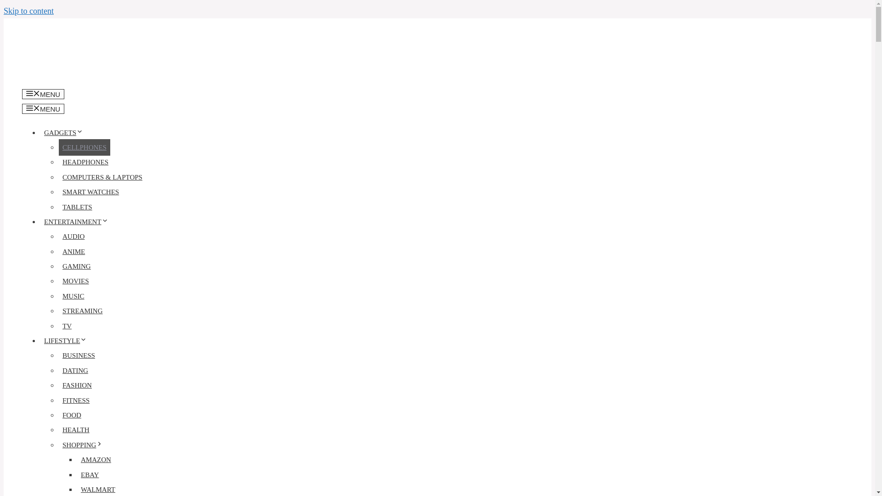  I want to click on FOOD, so click(72, 415).